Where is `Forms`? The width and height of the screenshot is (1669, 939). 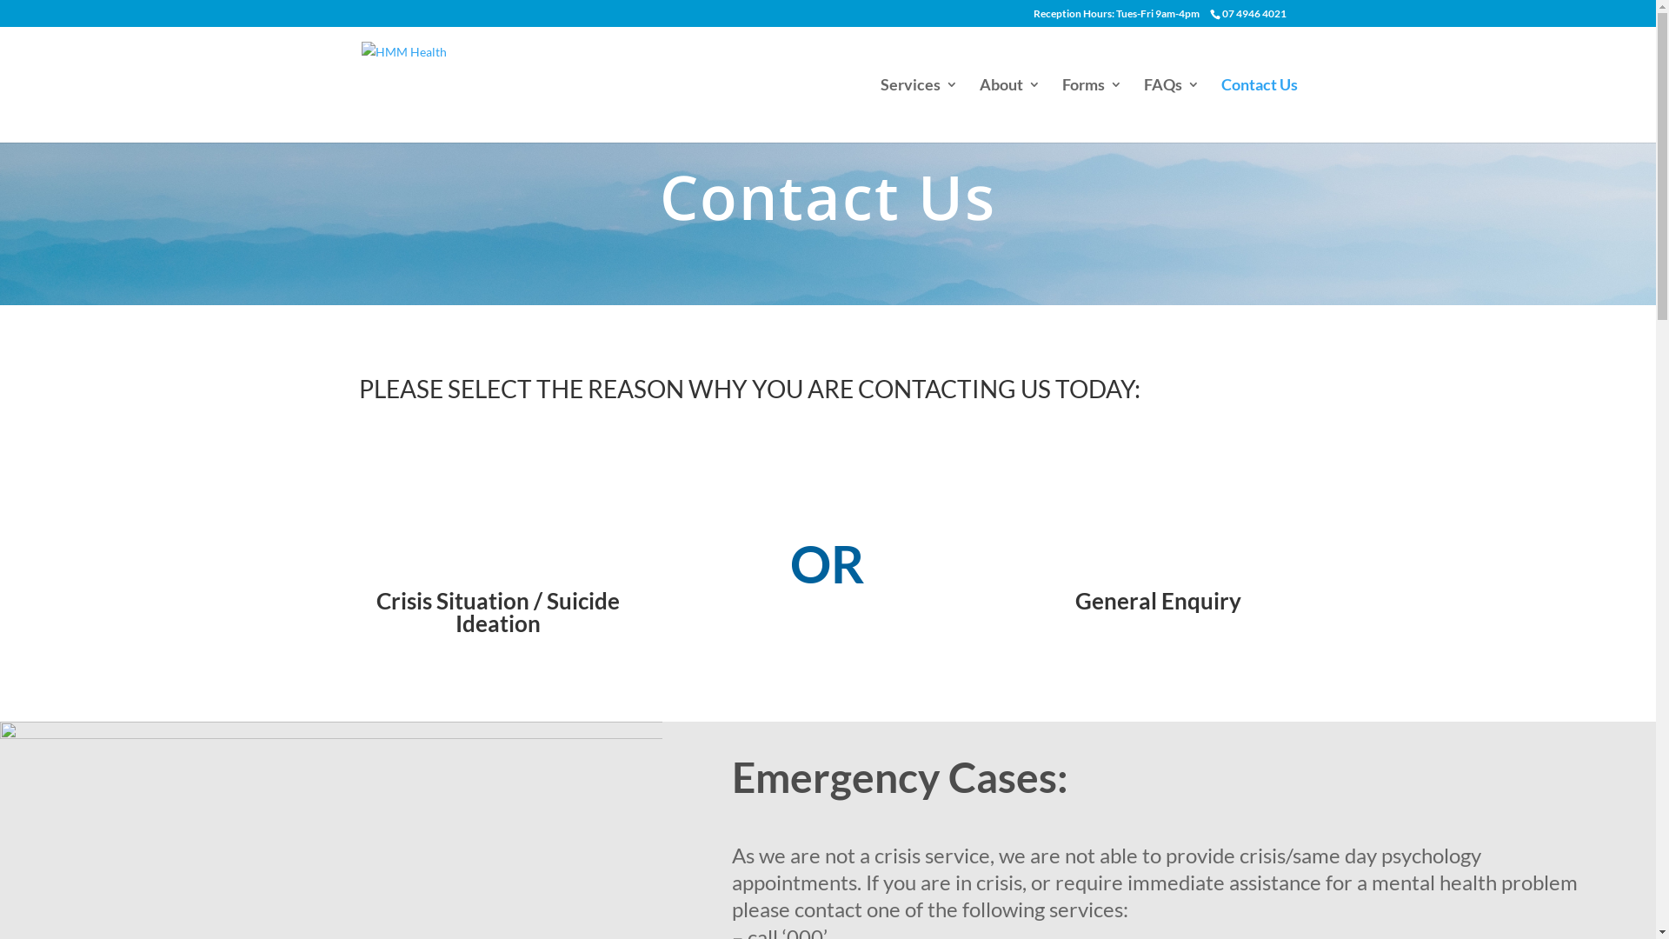 Forms is located at coordinates (1092, 110).